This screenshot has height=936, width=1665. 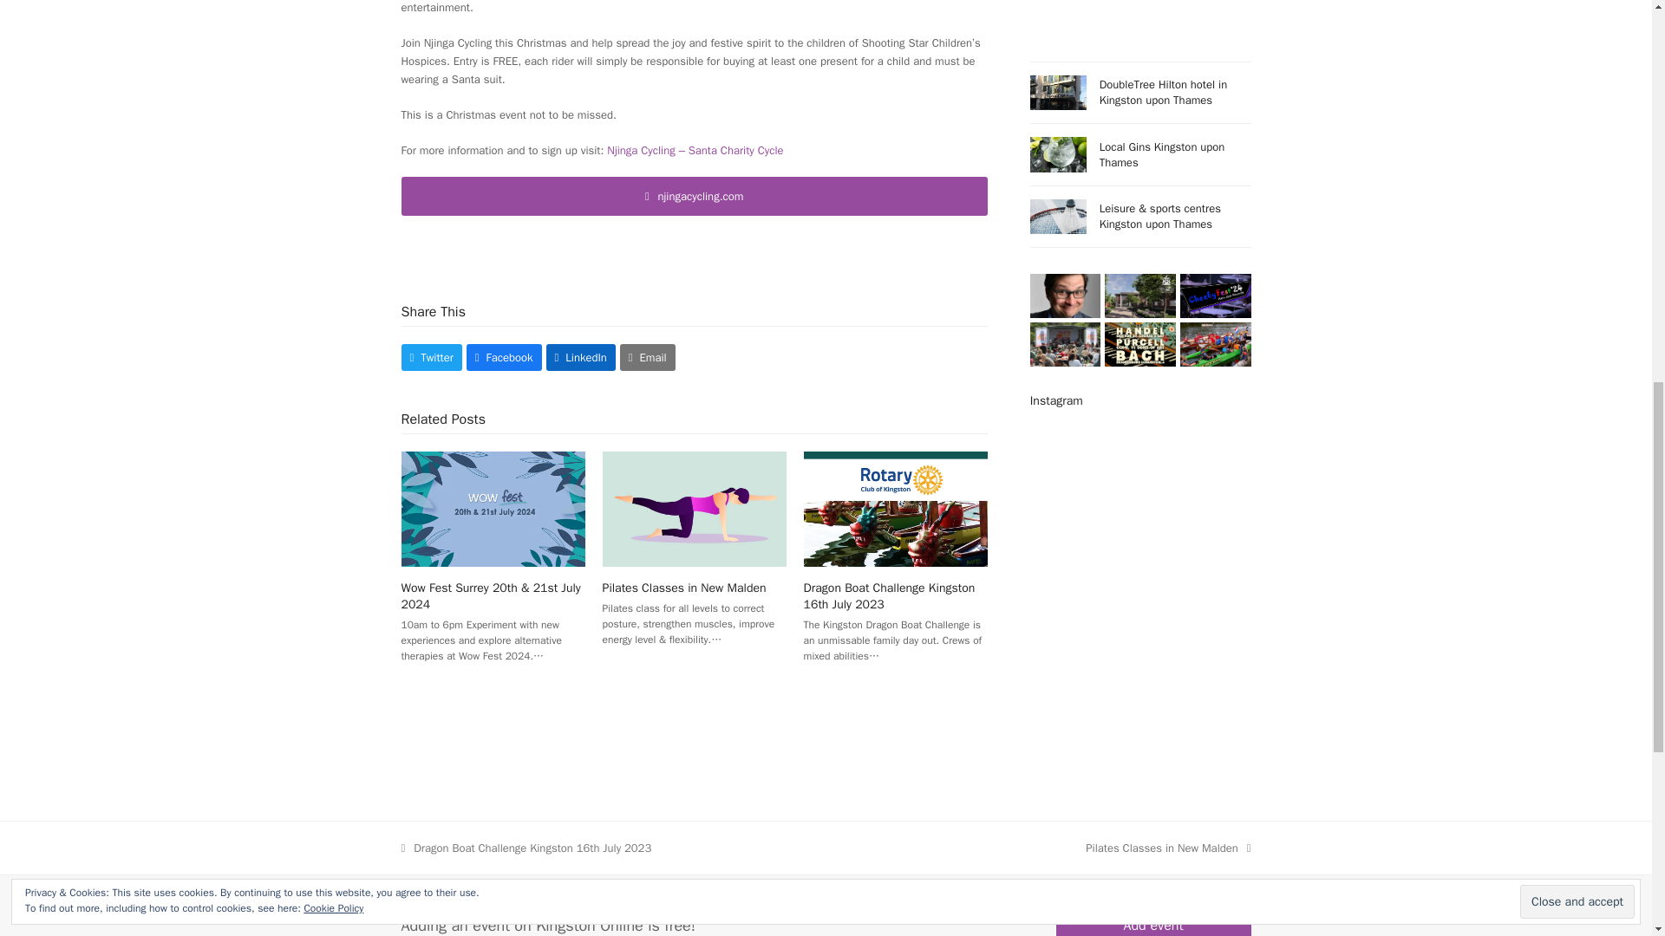 I want to click on Dragon  Boat Challenge Kingston 16th July 2023, so click(x=895, y=508).